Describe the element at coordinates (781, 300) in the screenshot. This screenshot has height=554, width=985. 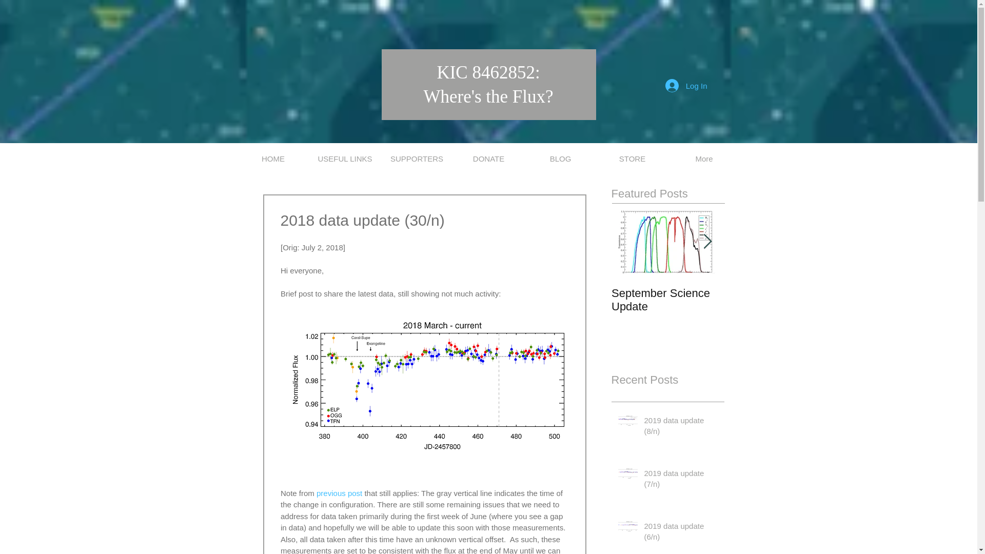
I see `What will happen in May of 2017?` at that location.